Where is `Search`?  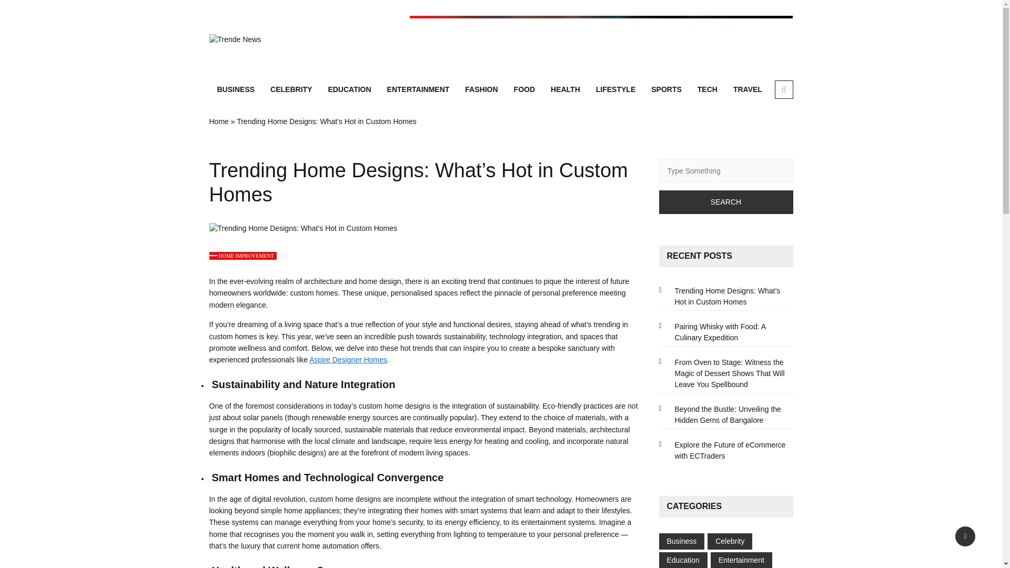
Search is located at coordinates (725, 202).